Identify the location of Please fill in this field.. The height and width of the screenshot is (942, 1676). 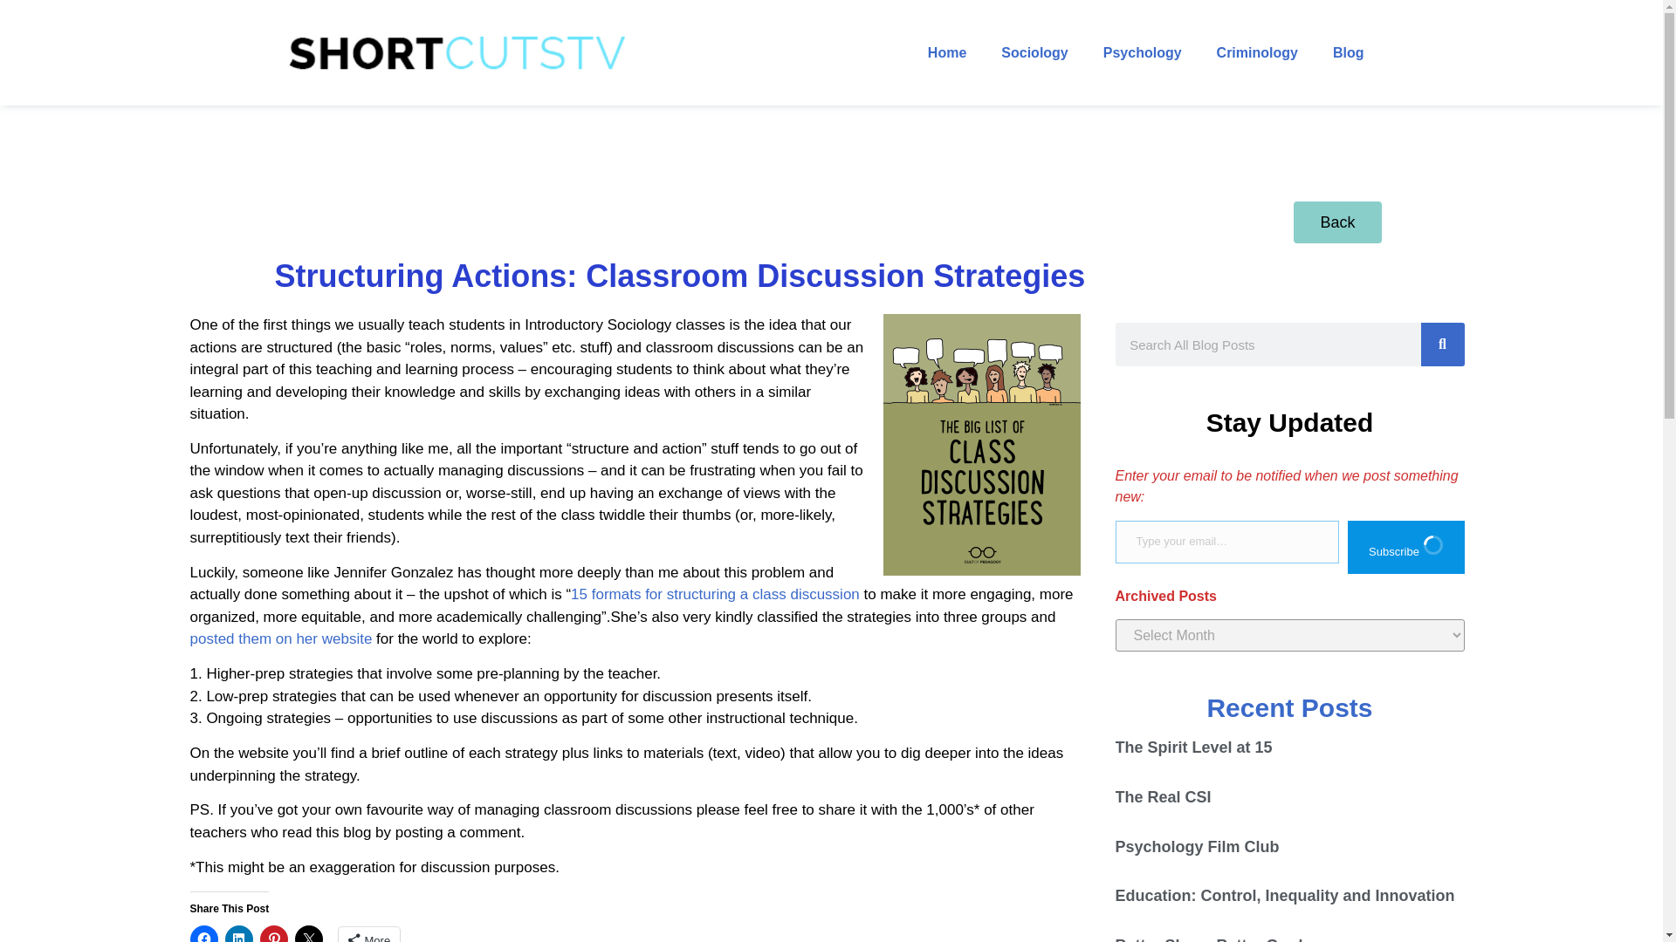
(1227, 542).